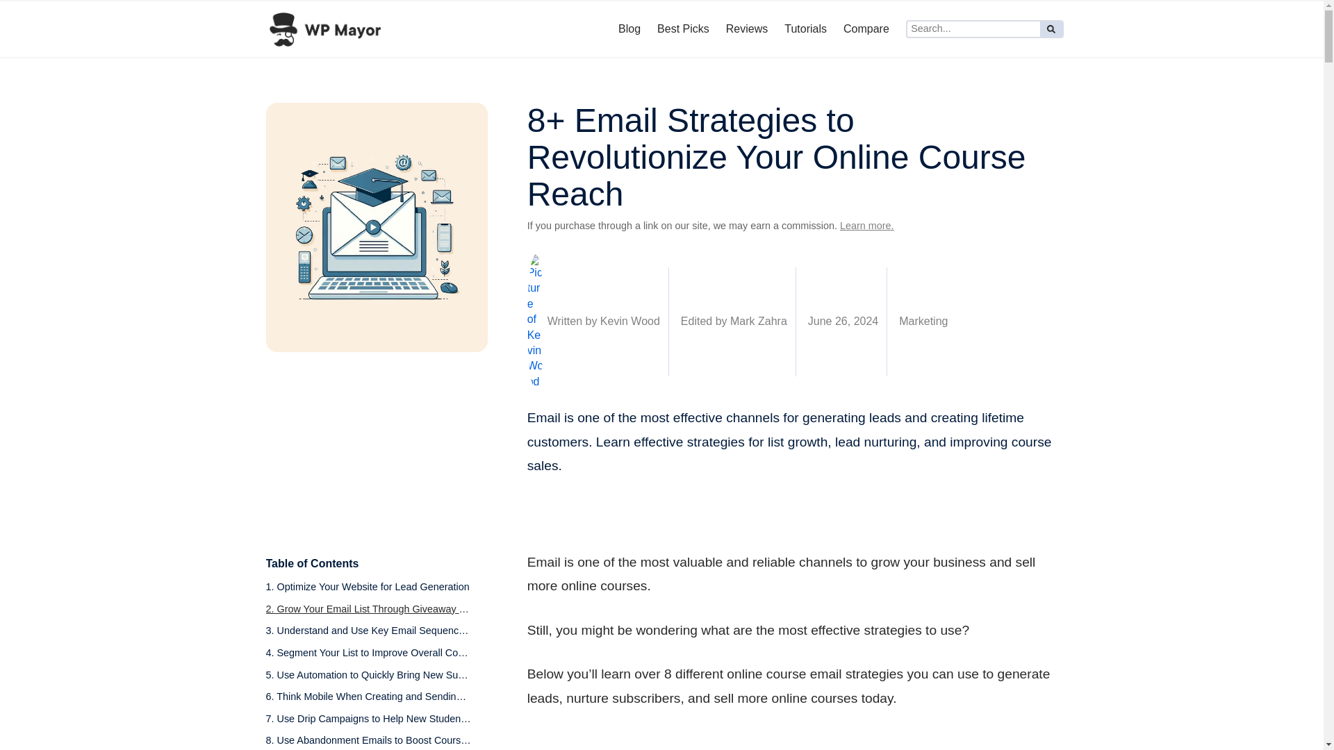 The image size is (1334, 750). Describe the element at coordinates (732, 322) in the screenshot. I see `Edited by Mark Zahra` at that location.